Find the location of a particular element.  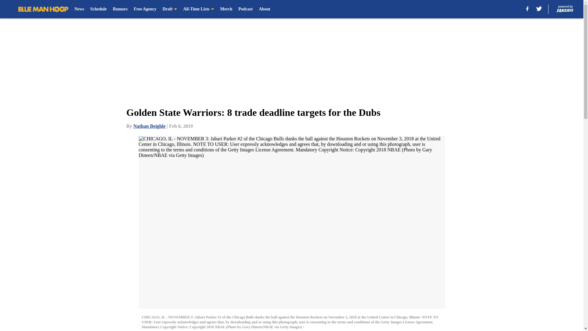

Rumors is located at coordinates (120, 9).